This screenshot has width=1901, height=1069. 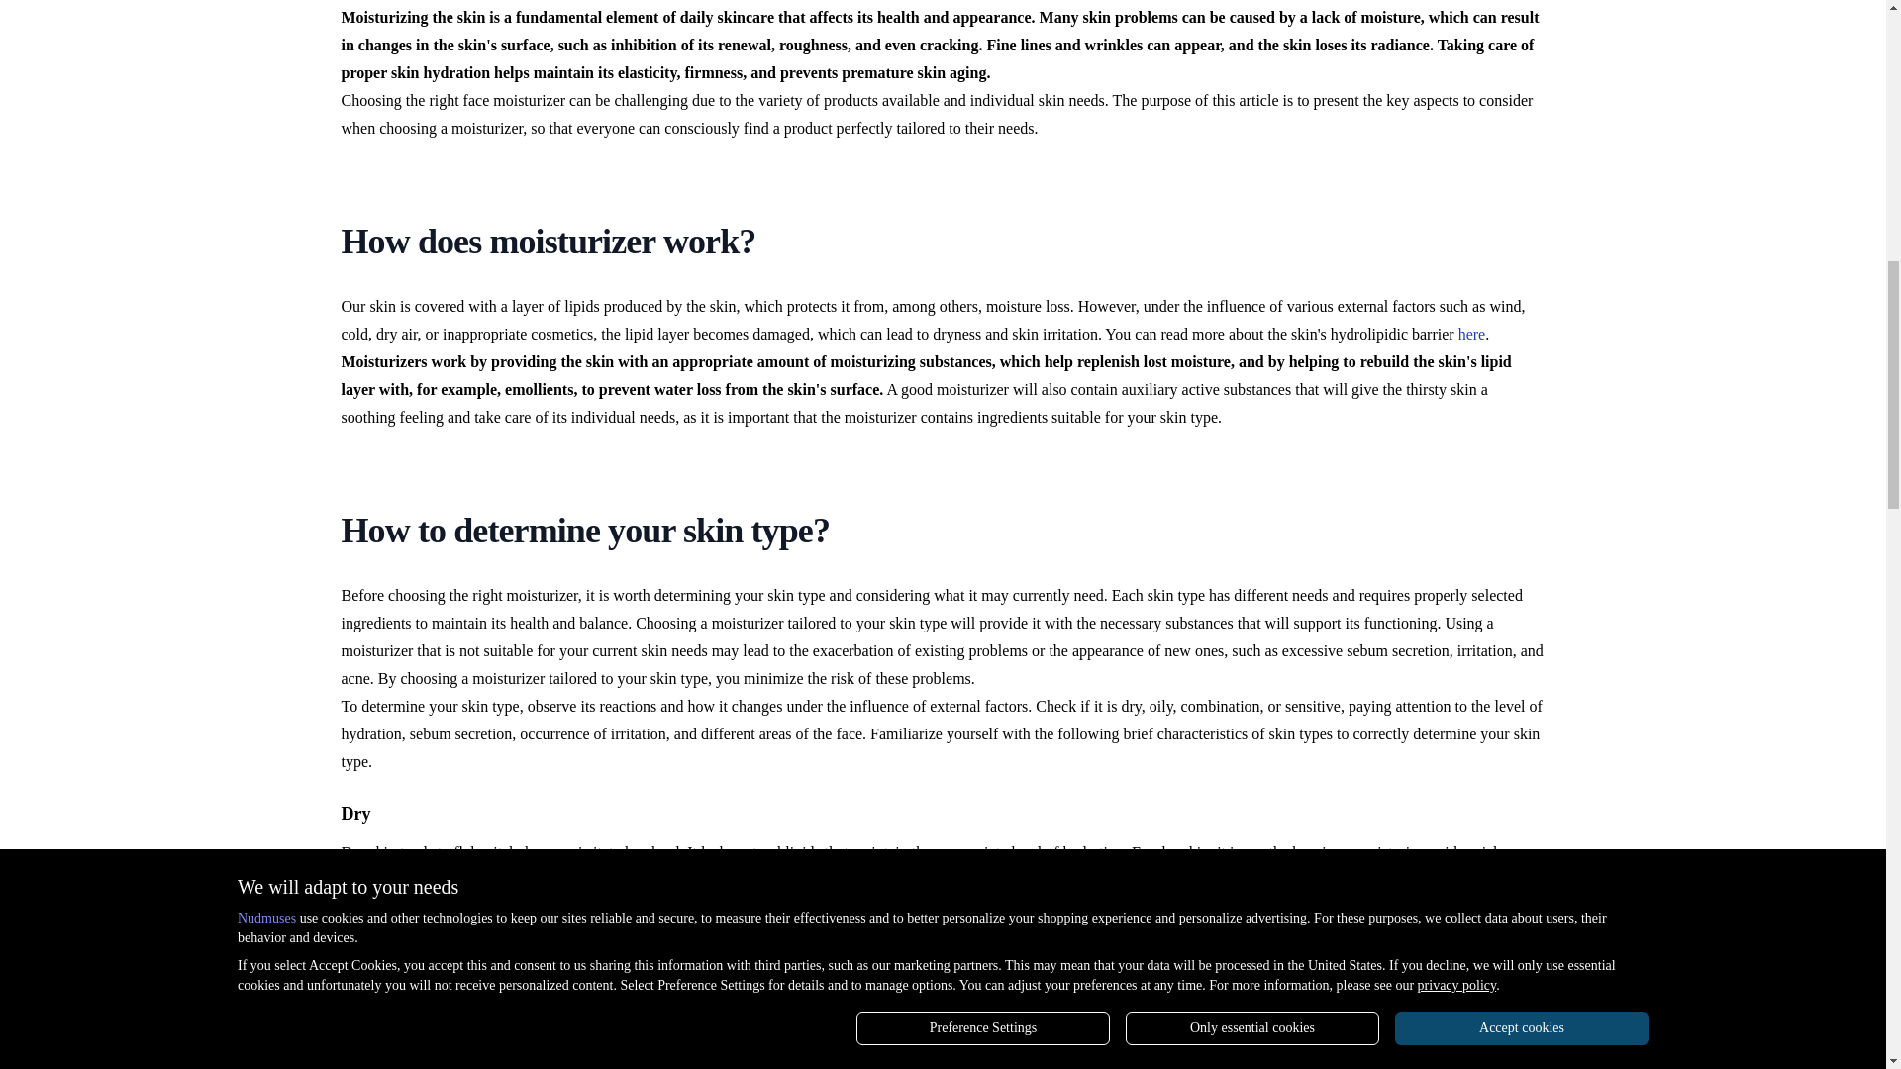 I want to click on here, so click(x=1378, y=880).